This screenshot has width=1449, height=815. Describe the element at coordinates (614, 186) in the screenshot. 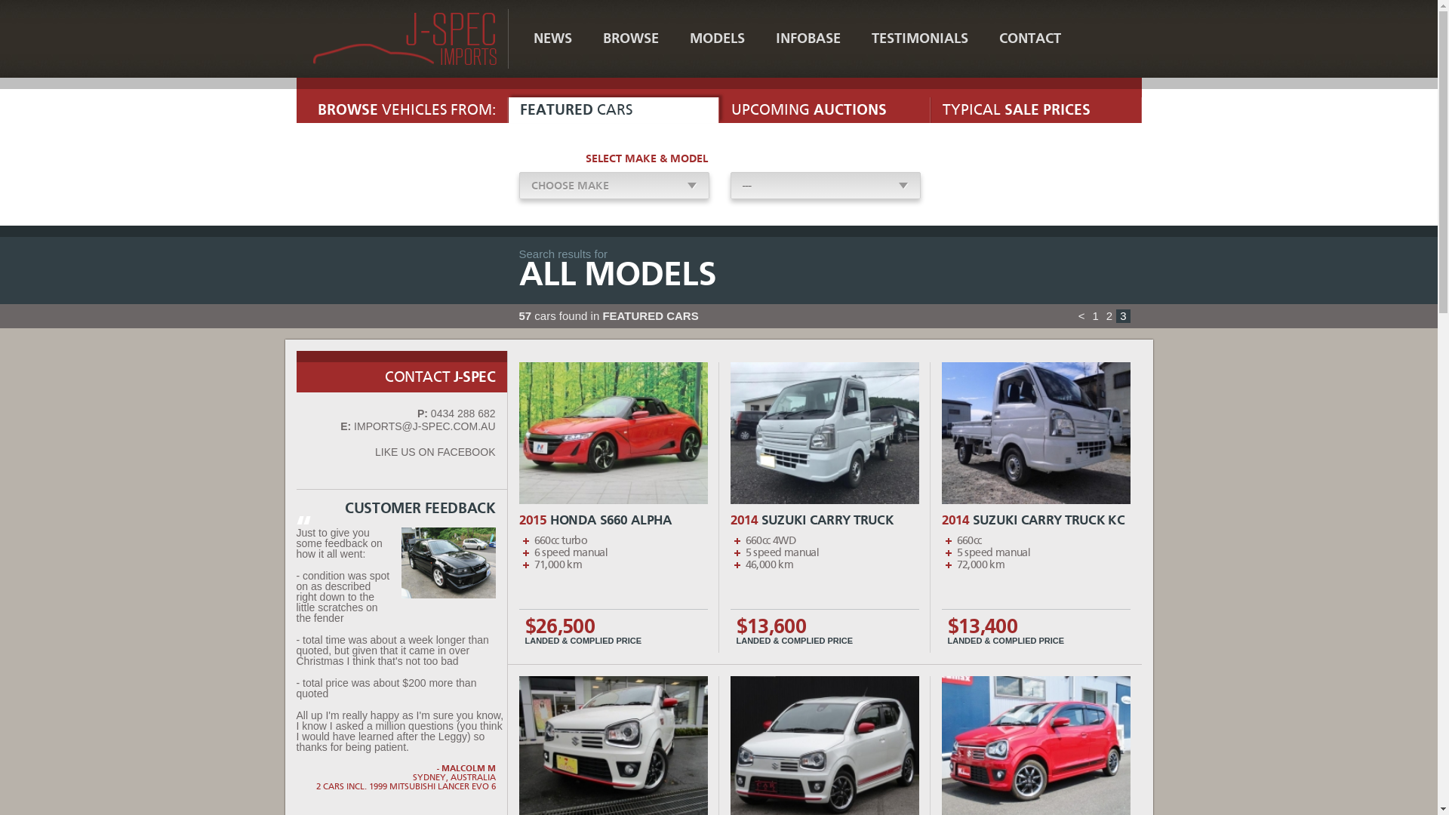

I see `CHOOSE MAKE` at that location.